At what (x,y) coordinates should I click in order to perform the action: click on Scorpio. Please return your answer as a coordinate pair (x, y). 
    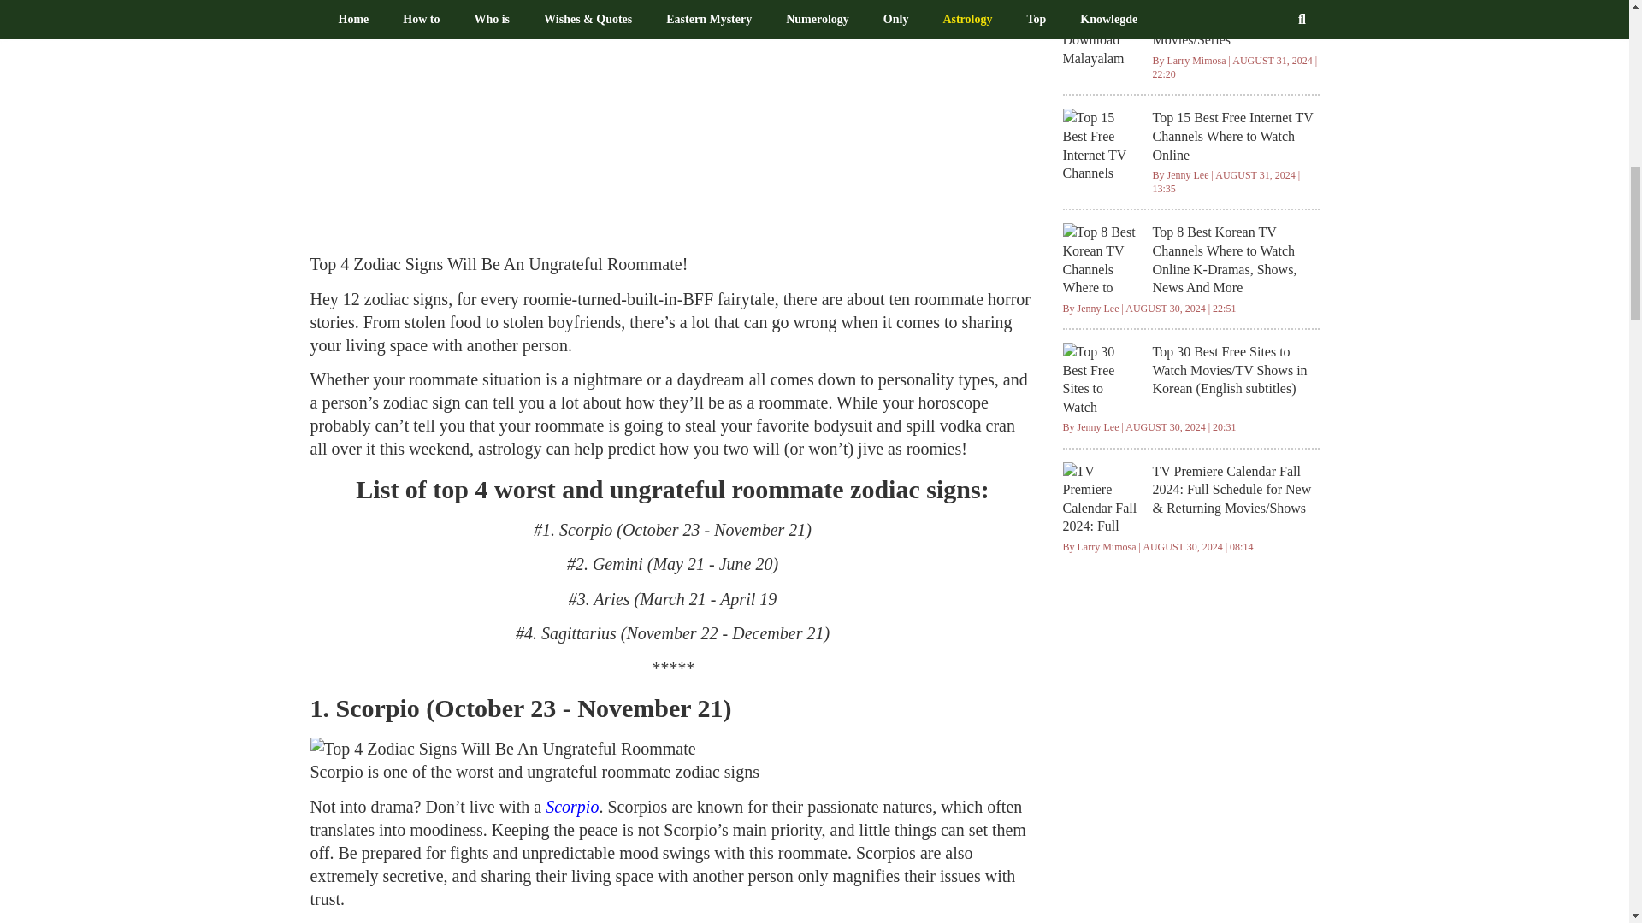
    Looking at the image, I should click on (571, 807).